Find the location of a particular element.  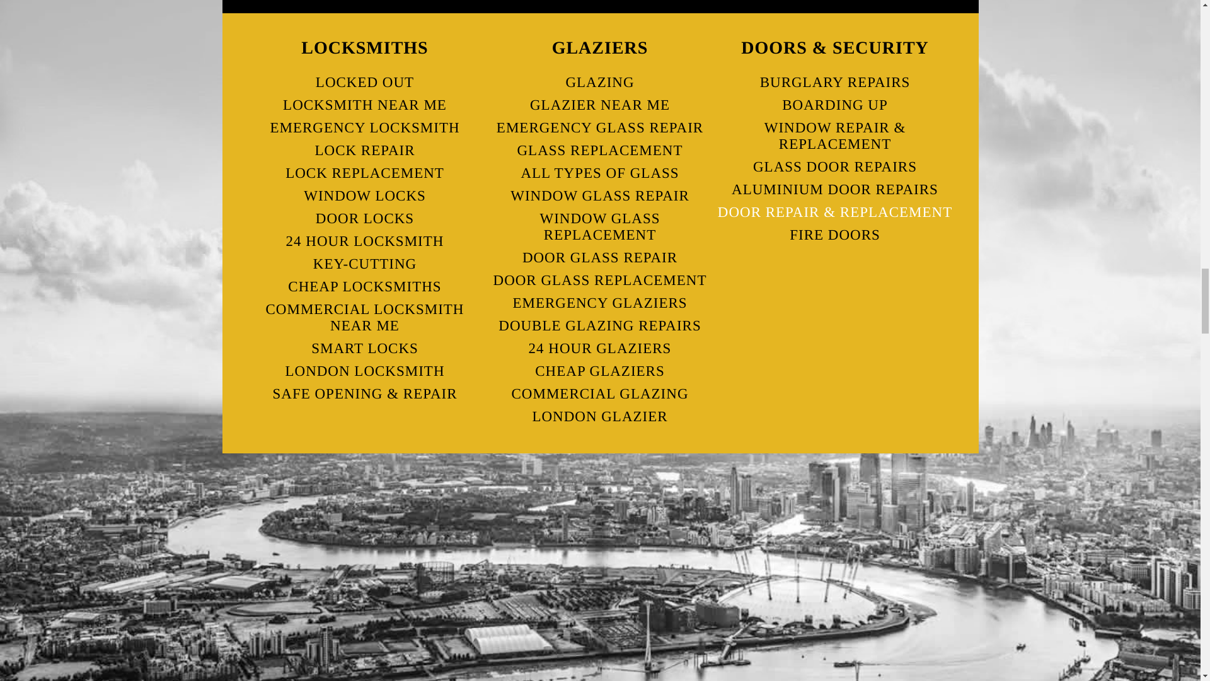

LOCKSMITH NEAR ME is located at coordinates (364, 104).